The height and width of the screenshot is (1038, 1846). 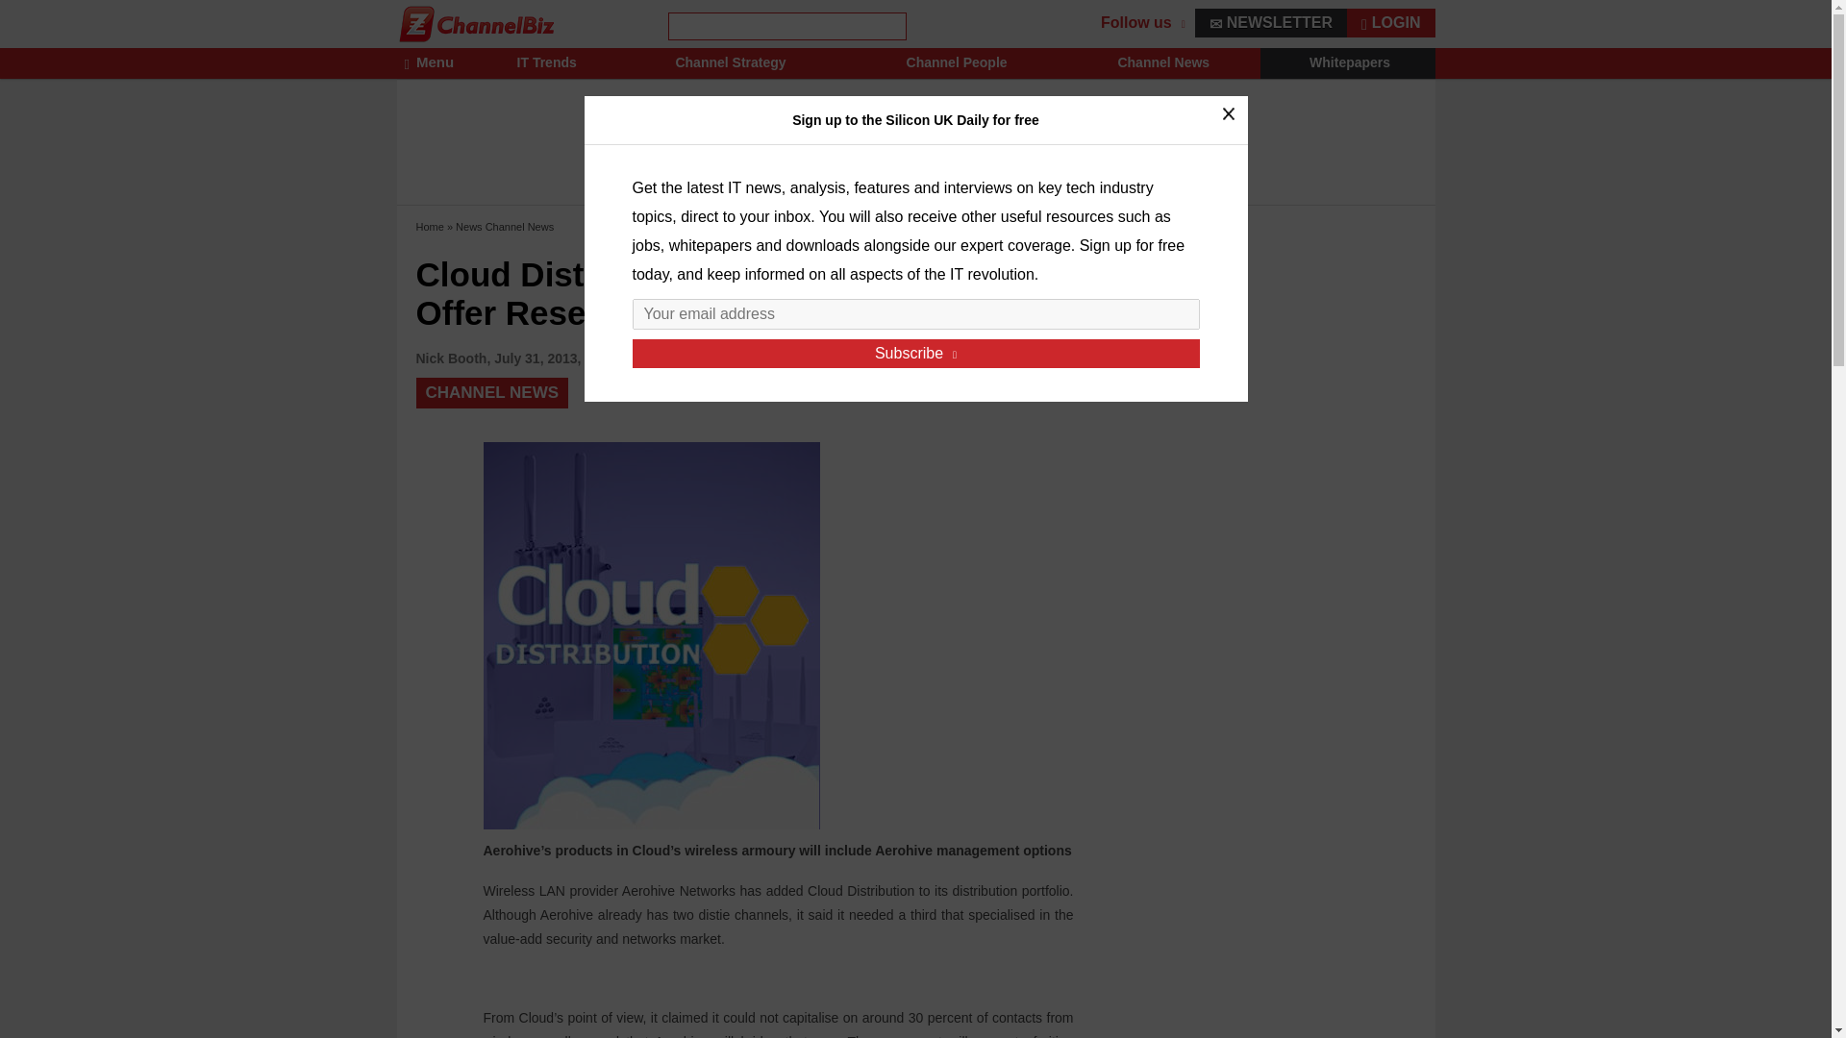 I want to click on LOGIN, so click(x=1391, y=22).